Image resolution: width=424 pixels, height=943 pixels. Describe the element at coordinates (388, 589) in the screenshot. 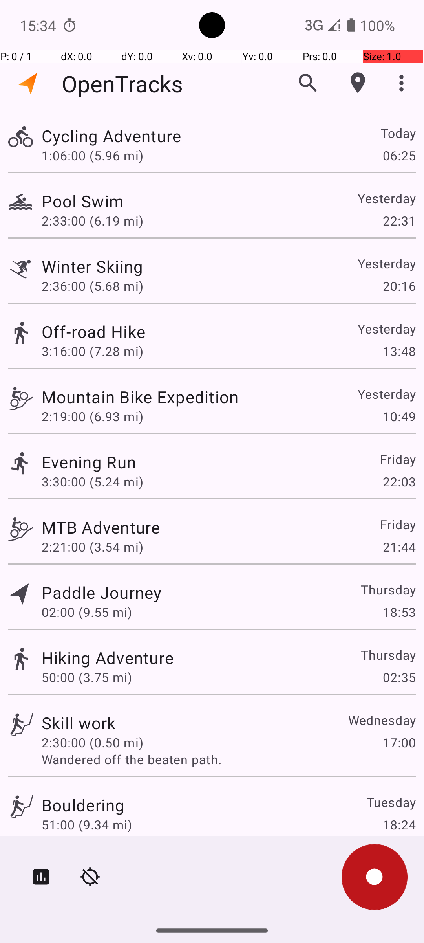

I see `Thursday` at that location.